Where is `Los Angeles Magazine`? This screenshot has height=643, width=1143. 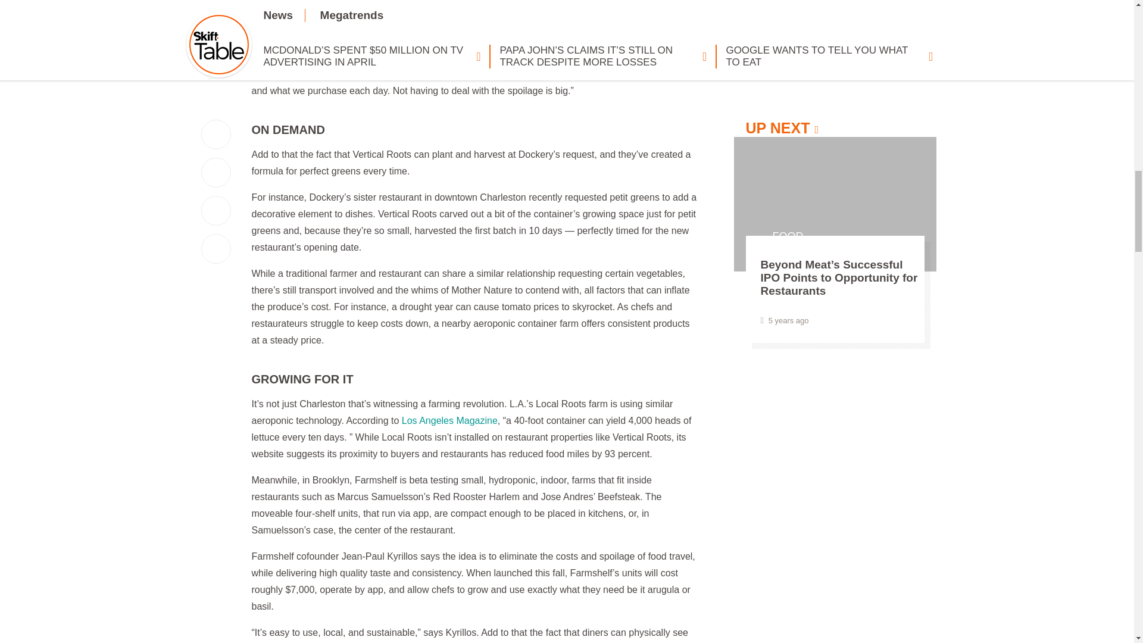
Los Angeles Magazine is located at coordinates (449, 420).